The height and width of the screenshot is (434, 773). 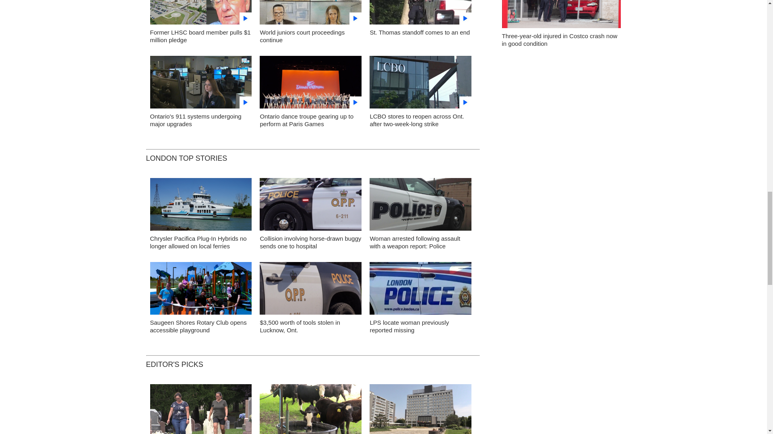 What do you see at coordinates (311, 12) in the screenshot?
I see `false` at bounding box center [311, 12].